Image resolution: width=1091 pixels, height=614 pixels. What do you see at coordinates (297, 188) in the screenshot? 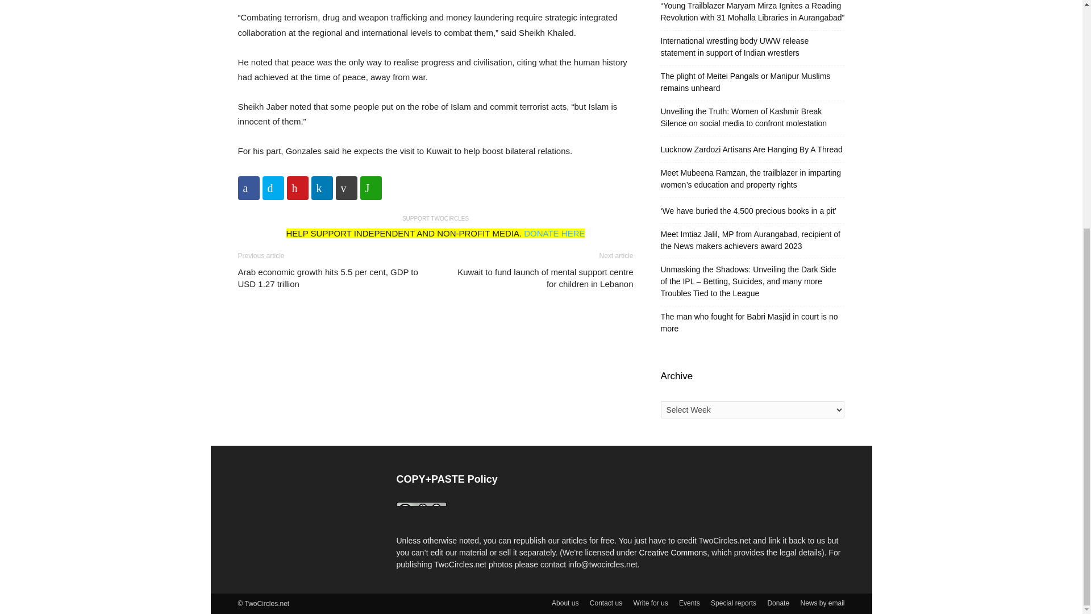
I see `Share on Pinterest` at bounding box center [297, 188].